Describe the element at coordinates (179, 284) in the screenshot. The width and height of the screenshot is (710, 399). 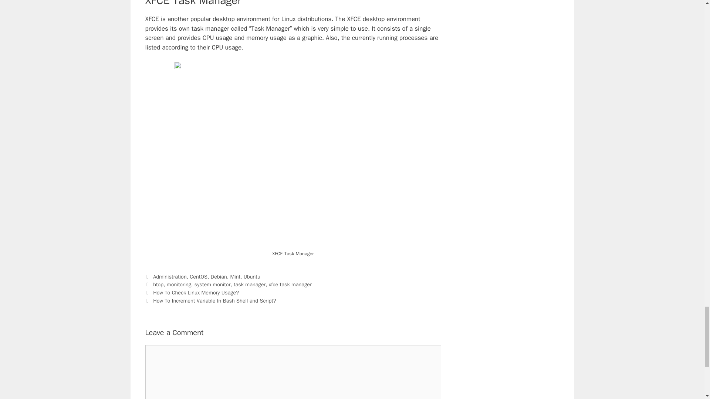
I see `monitoring` at that location.